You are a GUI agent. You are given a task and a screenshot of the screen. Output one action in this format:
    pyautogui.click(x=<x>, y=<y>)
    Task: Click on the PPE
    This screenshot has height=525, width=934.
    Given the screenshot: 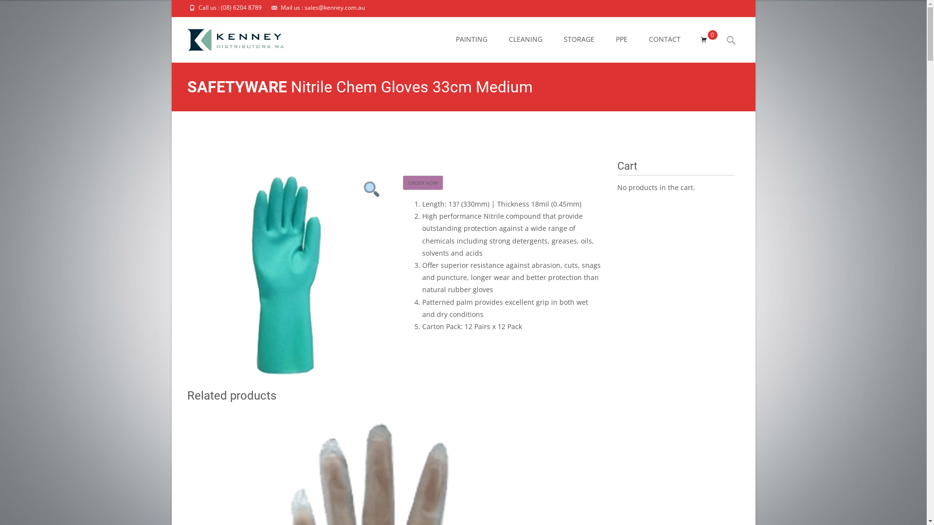 What is the action you would take?
    pyautogui.click(x=622, y=39)
    